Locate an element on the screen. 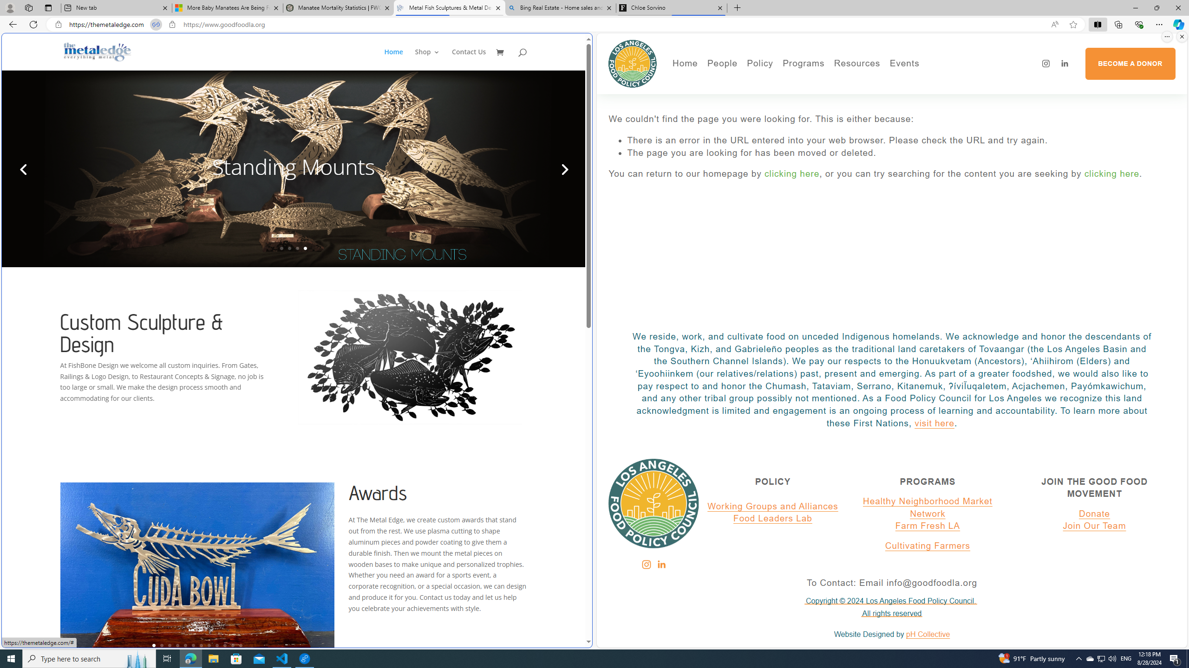  1 is located at coordinates (154, 645).